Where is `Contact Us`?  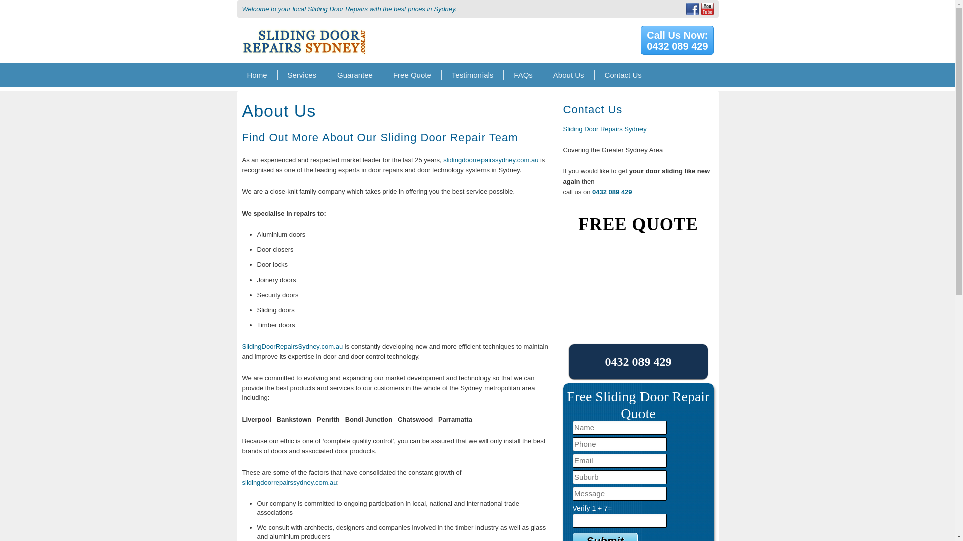
Contact Us is located at coordinates (623, 75).